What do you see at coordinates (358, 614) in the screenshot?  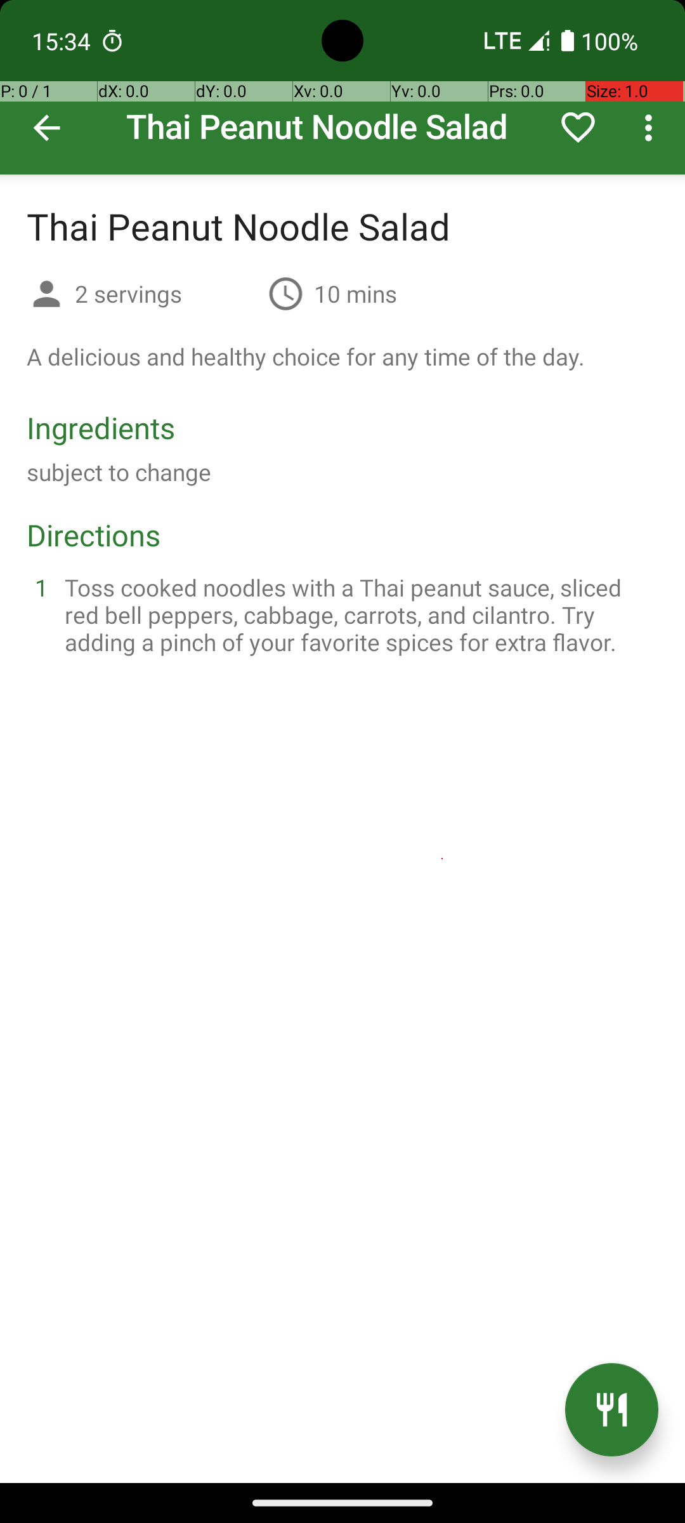 I see `Toss cooked noodles with a Thai peanut sauce, sliced red bell peppers, cabbage, carrots, and cilantro. Try adding a pinch of your favorite spices for extra flavor.` at bounding box center [358, 614].